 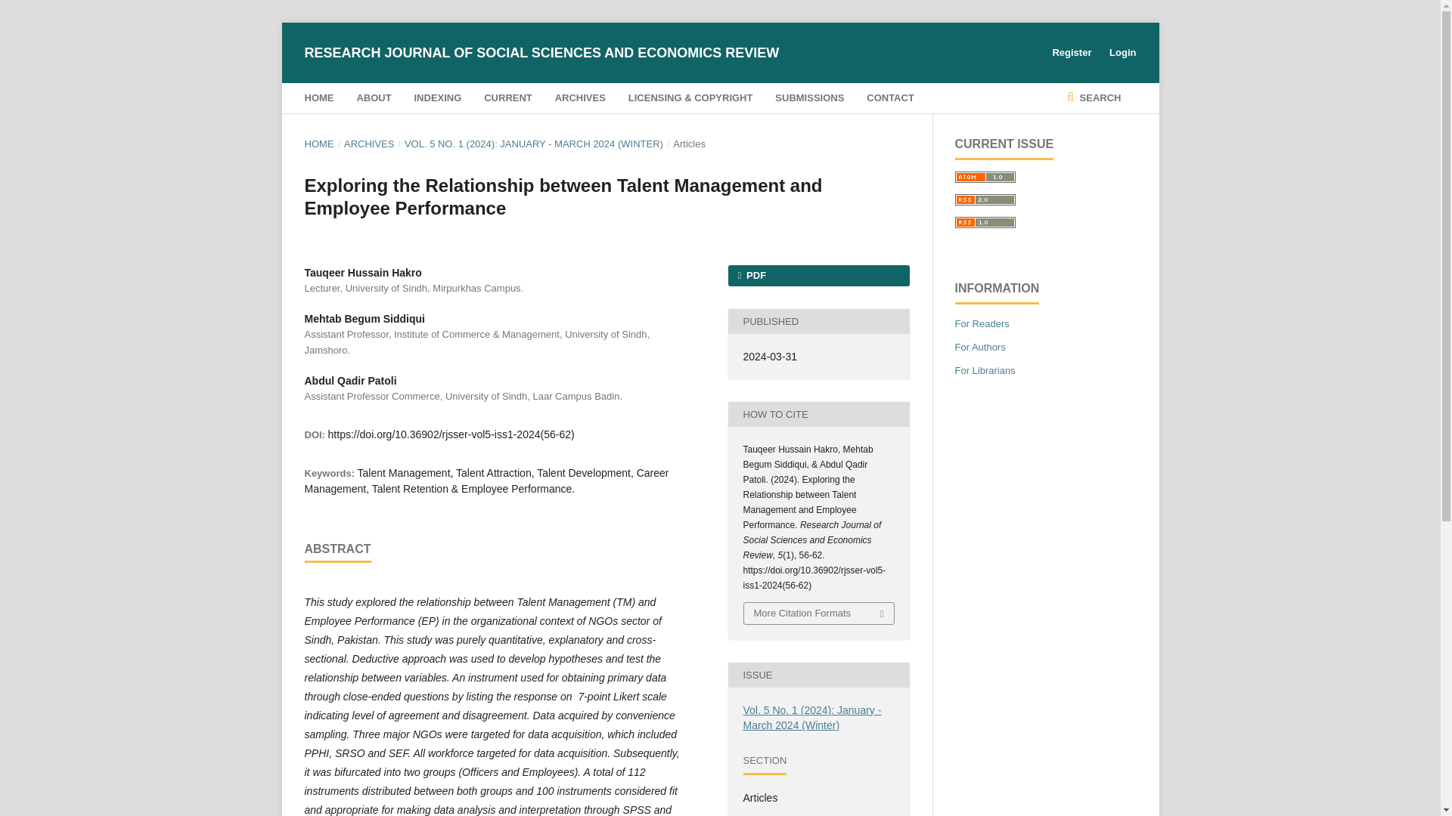 I want to click on CONTACT, so click(x=891, y=98).